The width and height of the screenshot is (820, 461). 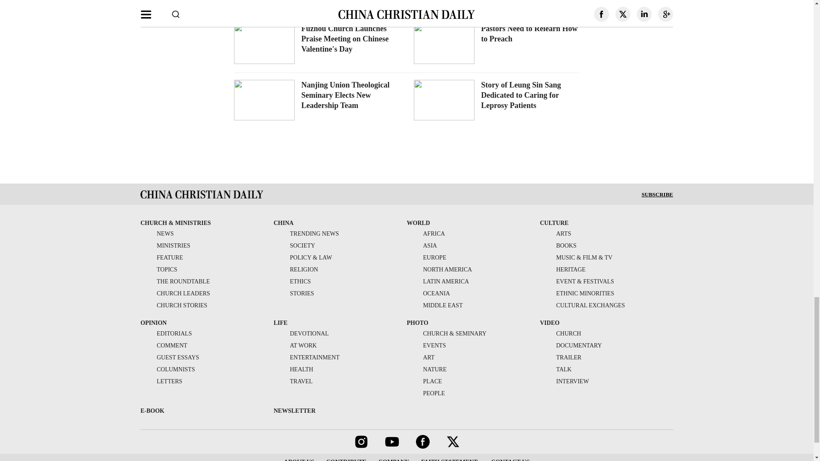 What do you see at coordinates (157, 234) in the screenshot?
I see `NEWS` at bounding box center [157, 234].